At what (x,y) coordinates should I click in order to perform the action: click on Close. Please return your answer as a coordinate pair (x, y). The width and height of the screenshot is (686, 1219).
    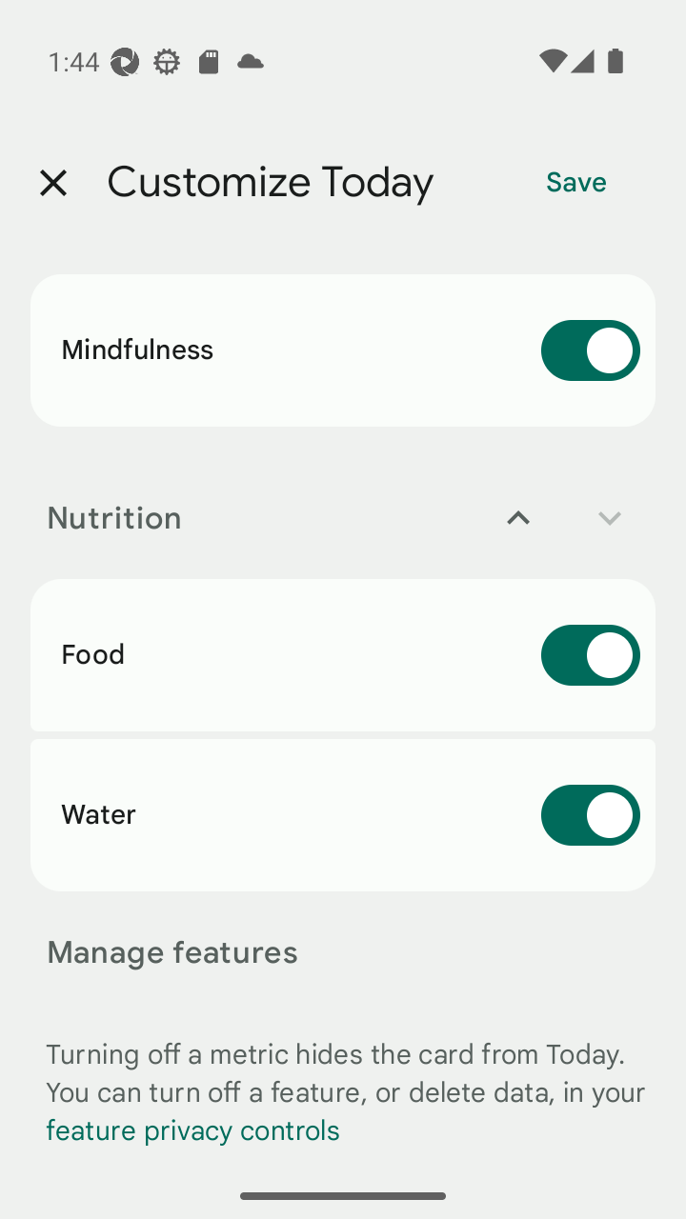
    Looking at the image, I should click on (52, 183).